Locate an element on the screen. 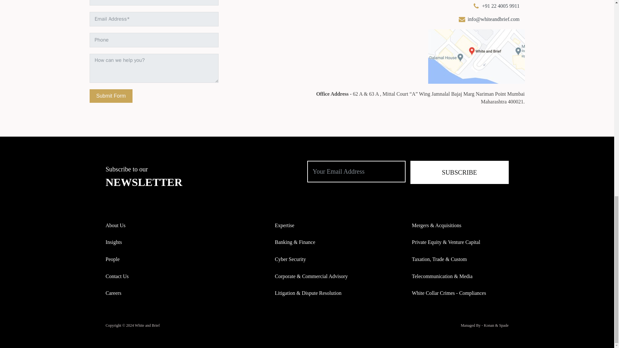 The width and height of the screenshot is (619, 348). Insights is located at coordinates (114, 242).